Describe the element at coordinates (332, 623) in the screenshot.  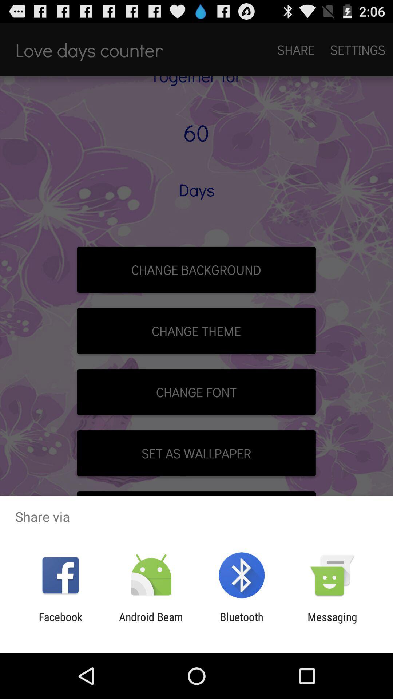
I see `open messaging icon` at that location.